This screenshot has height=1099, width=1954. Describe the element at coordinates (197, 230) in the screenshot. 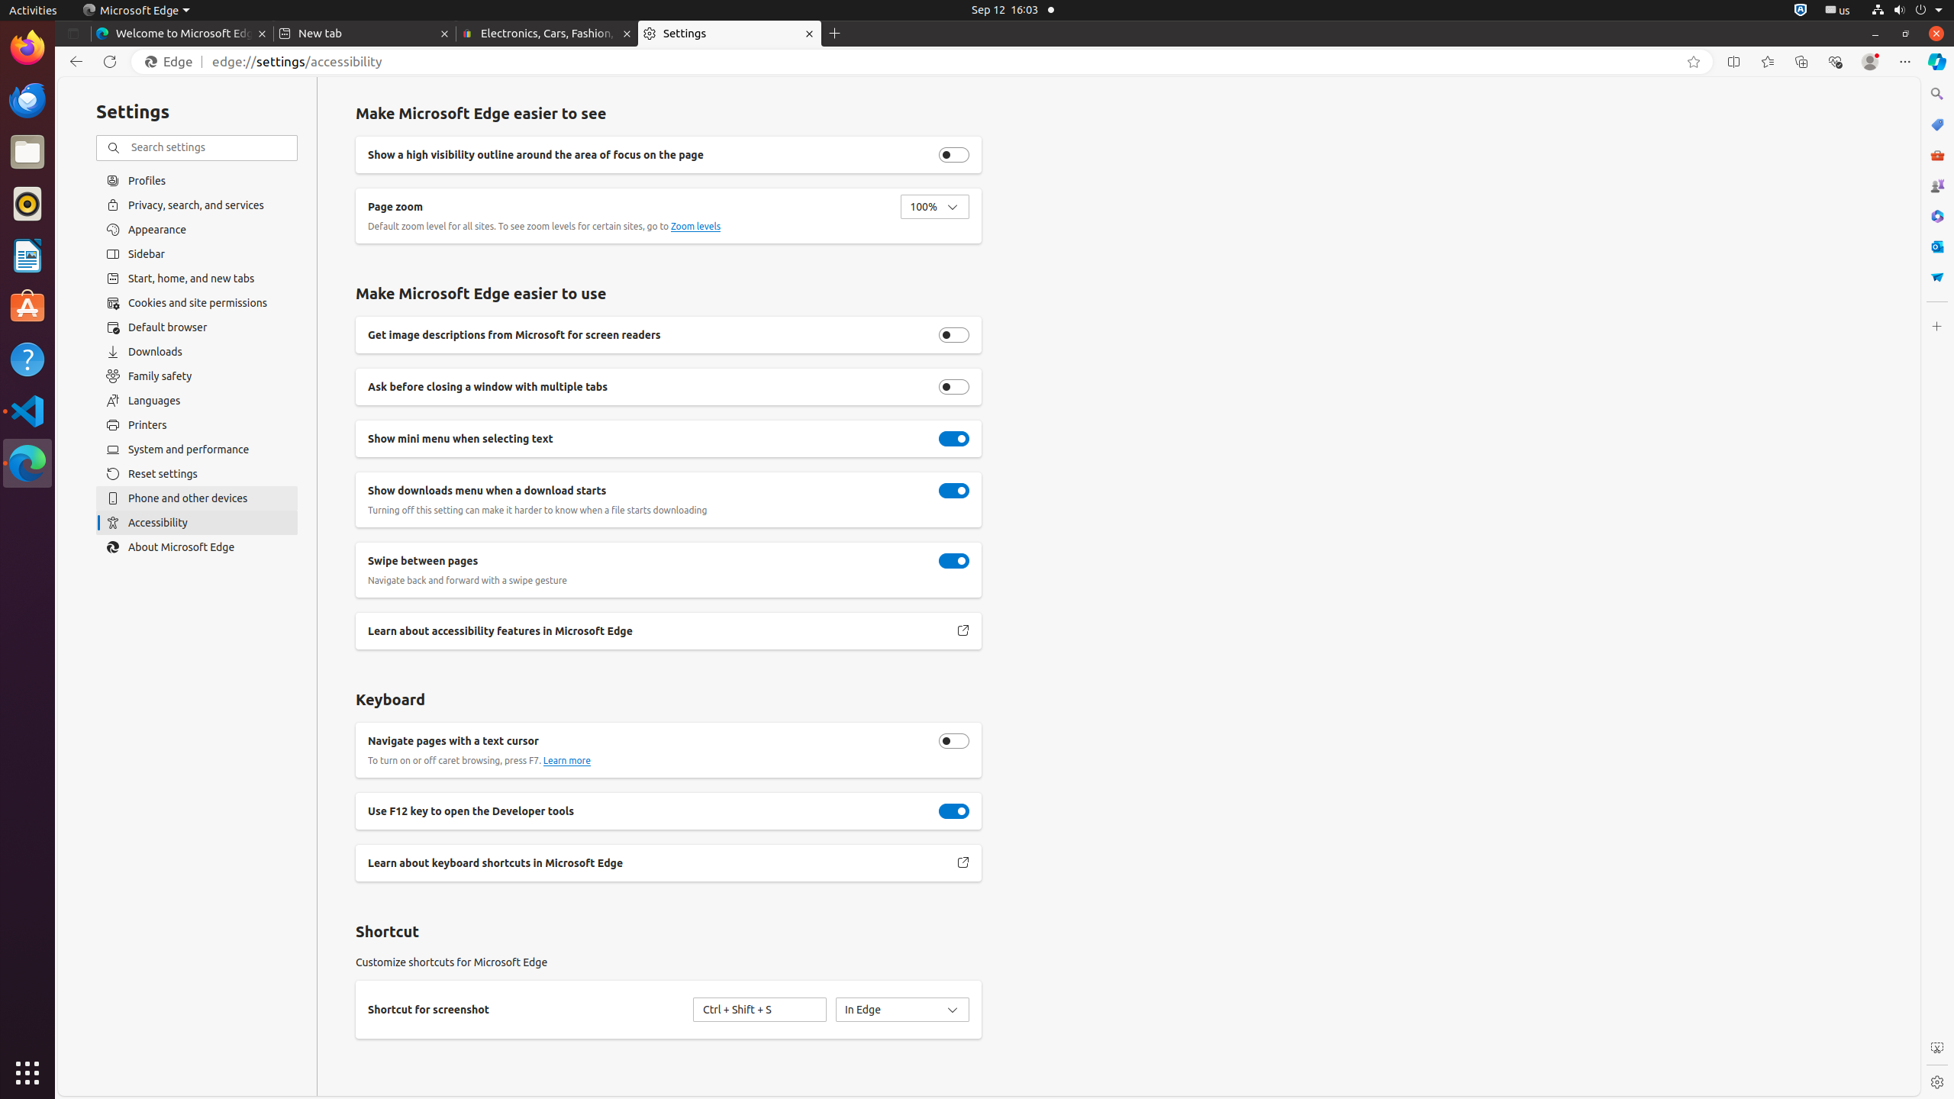

I see `Appearance` at that location.